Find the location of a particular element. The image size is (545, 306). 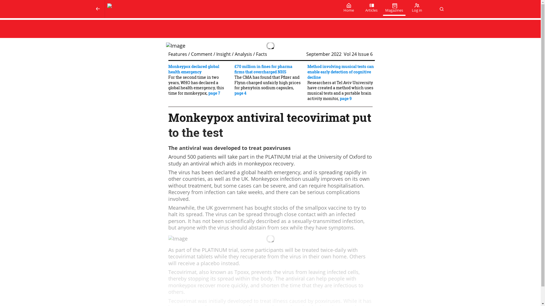

Magazines is located at coordinates (394, 9).